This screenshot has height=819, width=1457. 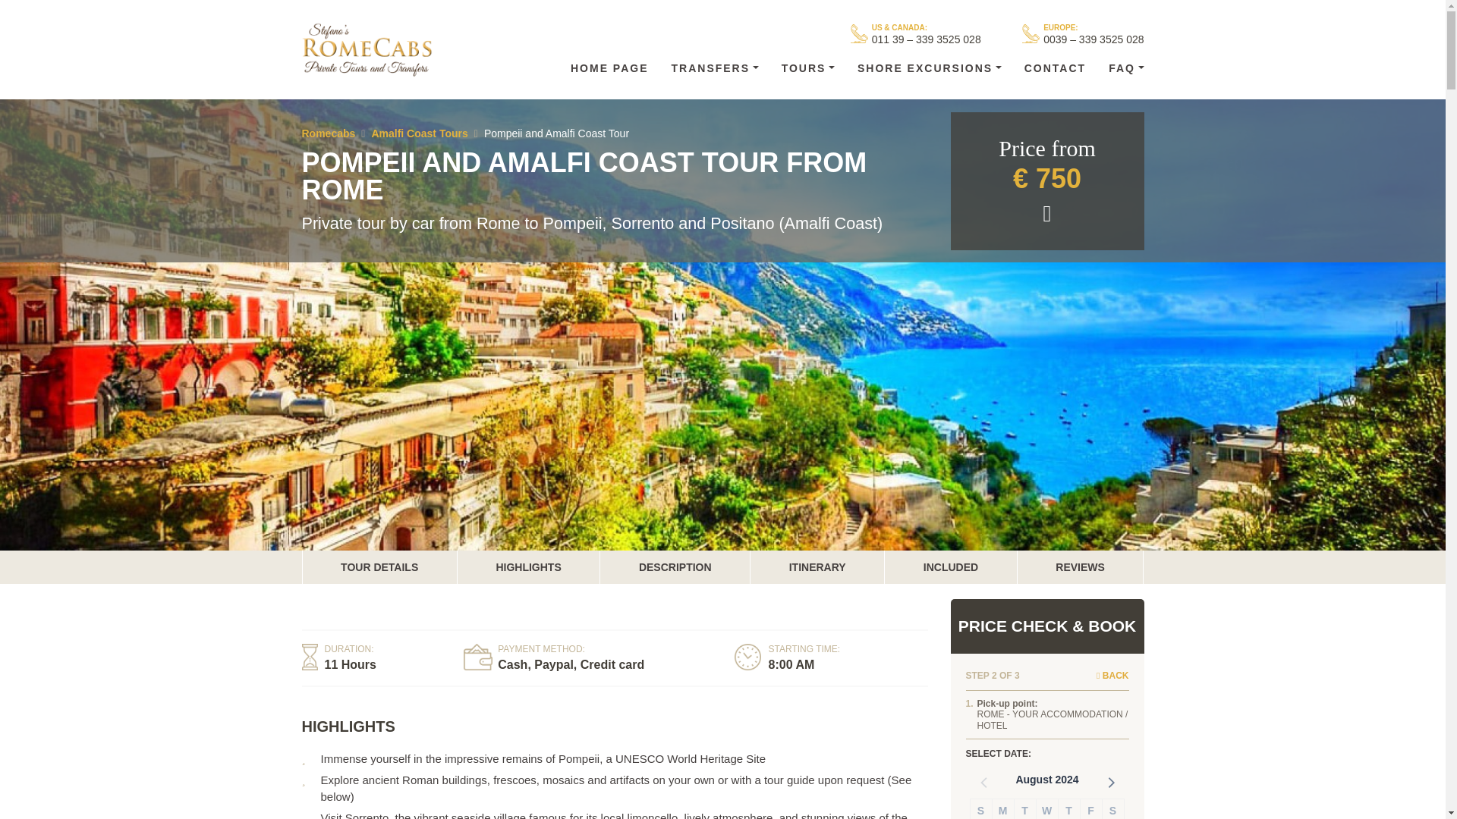 What do you see at coordinates (675, 567) in the screenshot?
I see `DESCRIPTION` at bounding box center [675, 567].